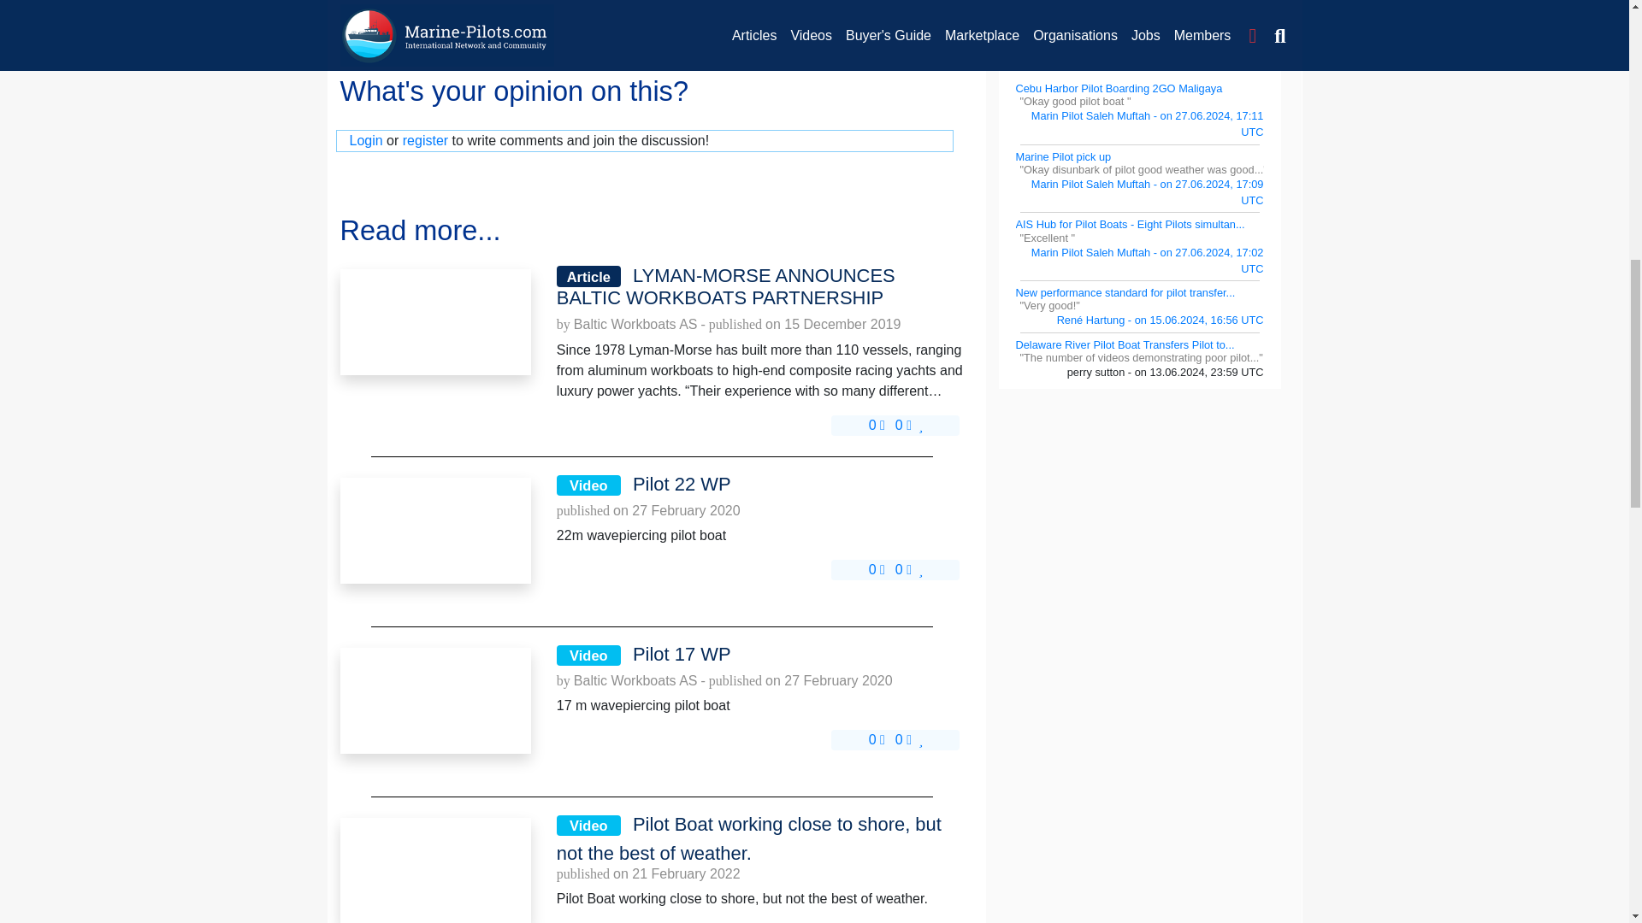 The image size is (1642, 923). I want to click on 0, so click(876, 426).